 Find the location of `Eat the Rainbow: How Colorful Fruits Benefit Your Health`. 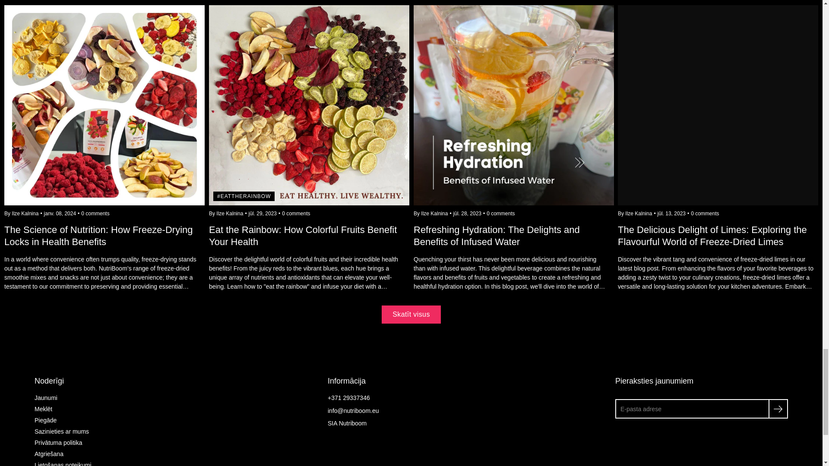

Eat the Rainbow: How Colorful Fruits Benefit Your Health is located at coordinates (309, 249).